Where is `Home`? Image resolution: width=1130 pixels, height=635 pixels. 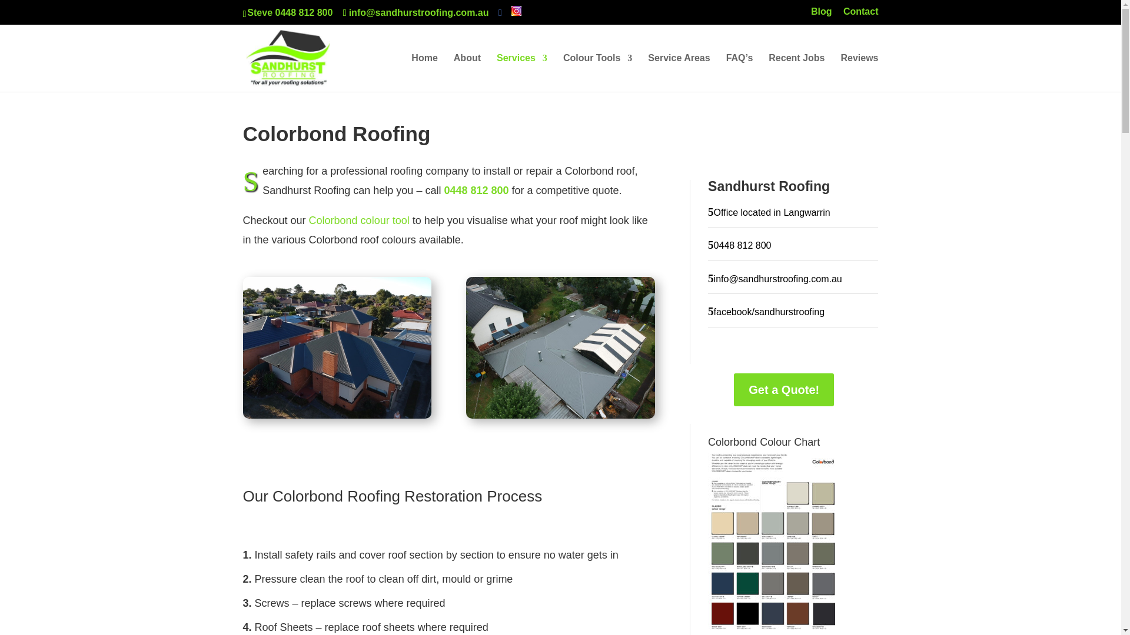 Home is located at coordinates (424, 72).